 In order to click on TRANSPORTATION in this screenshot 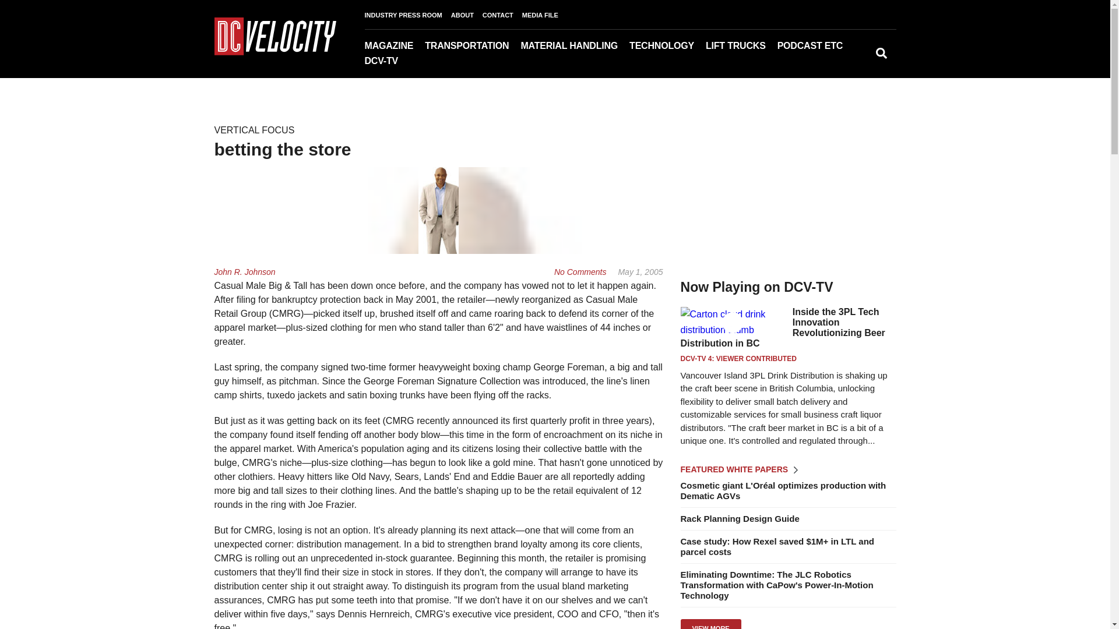, I will do `click(472, 45)`.